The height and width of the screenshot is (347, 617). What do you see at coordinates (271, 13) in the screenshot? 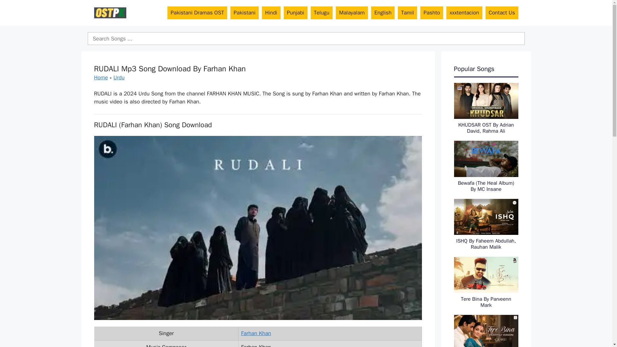
I see `Hindi` at bounding box center [271, 13].